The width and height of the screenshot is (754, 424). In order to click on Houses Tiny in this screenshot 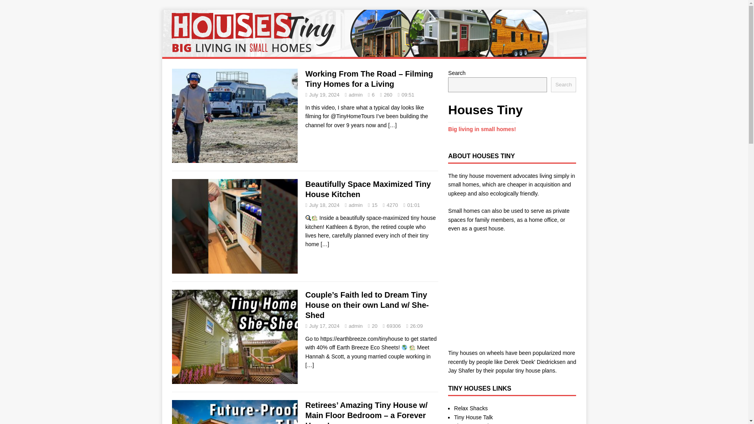, I will do `click(374, 53)`.